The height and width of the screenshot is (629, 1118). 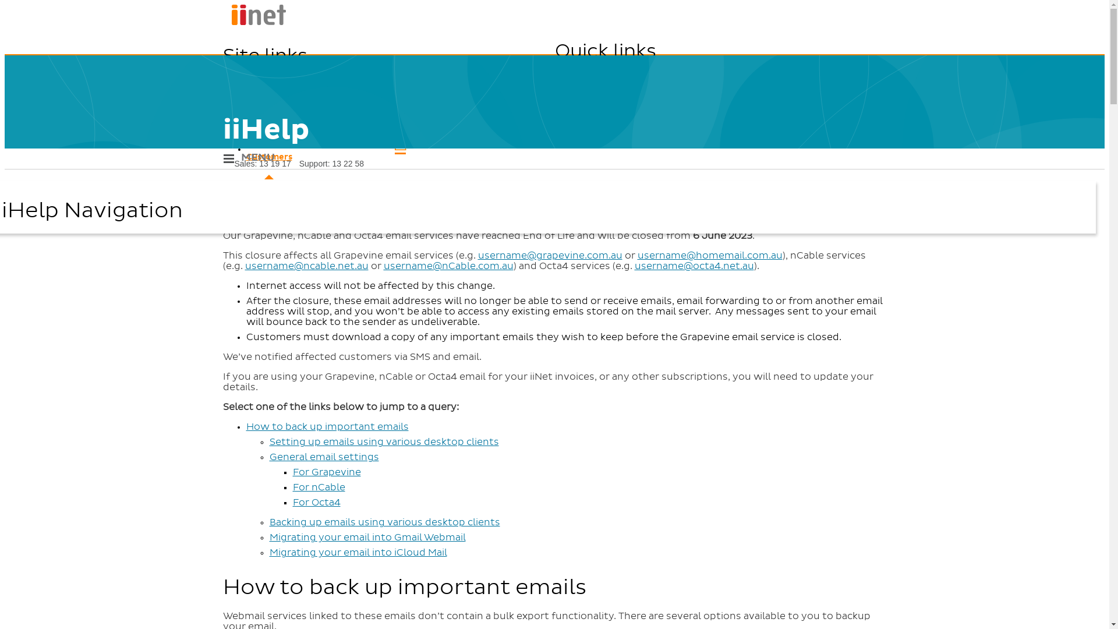 I want to click on username@ncable.net.au, so click(x=306, y=266).